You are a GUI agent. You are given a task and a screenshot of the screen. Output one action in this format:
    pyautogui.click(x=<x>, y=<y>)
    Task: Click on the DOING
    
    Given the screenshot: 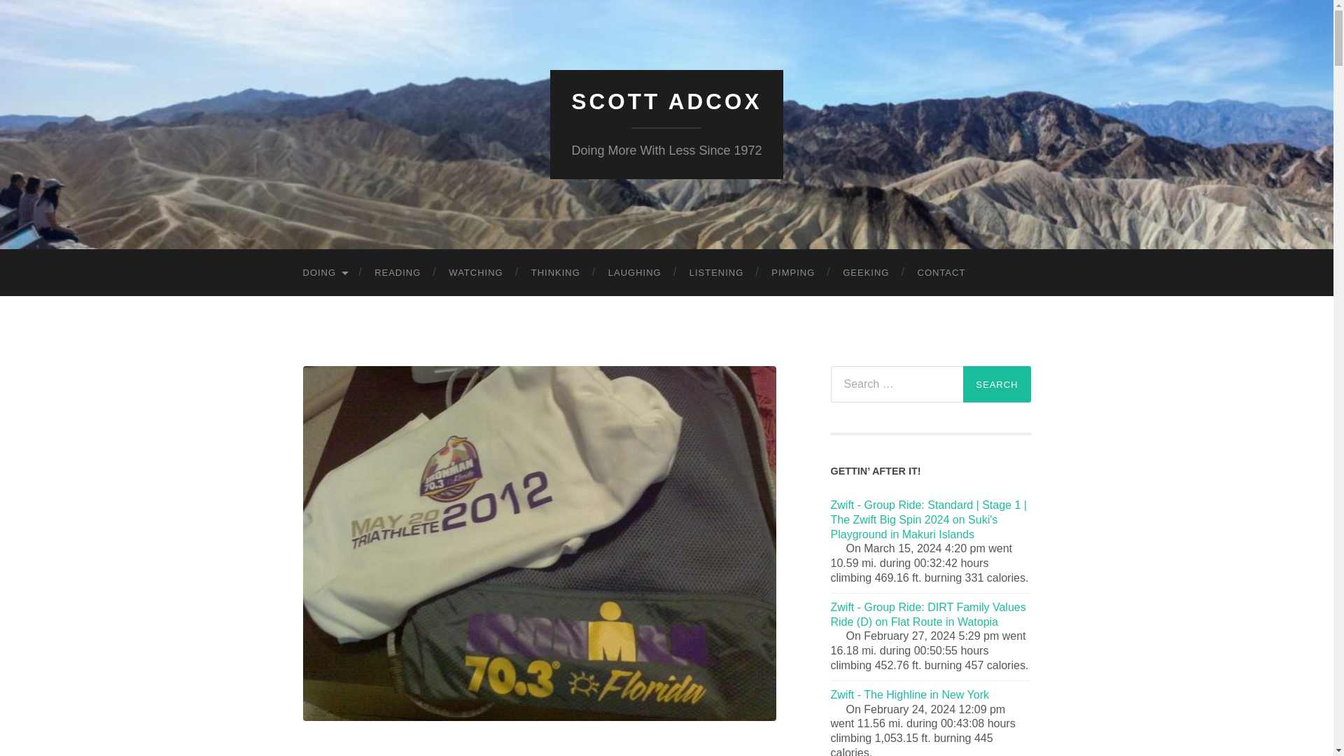 What is the action you would take?
    pyautogui.click(x=324, y=273)
    